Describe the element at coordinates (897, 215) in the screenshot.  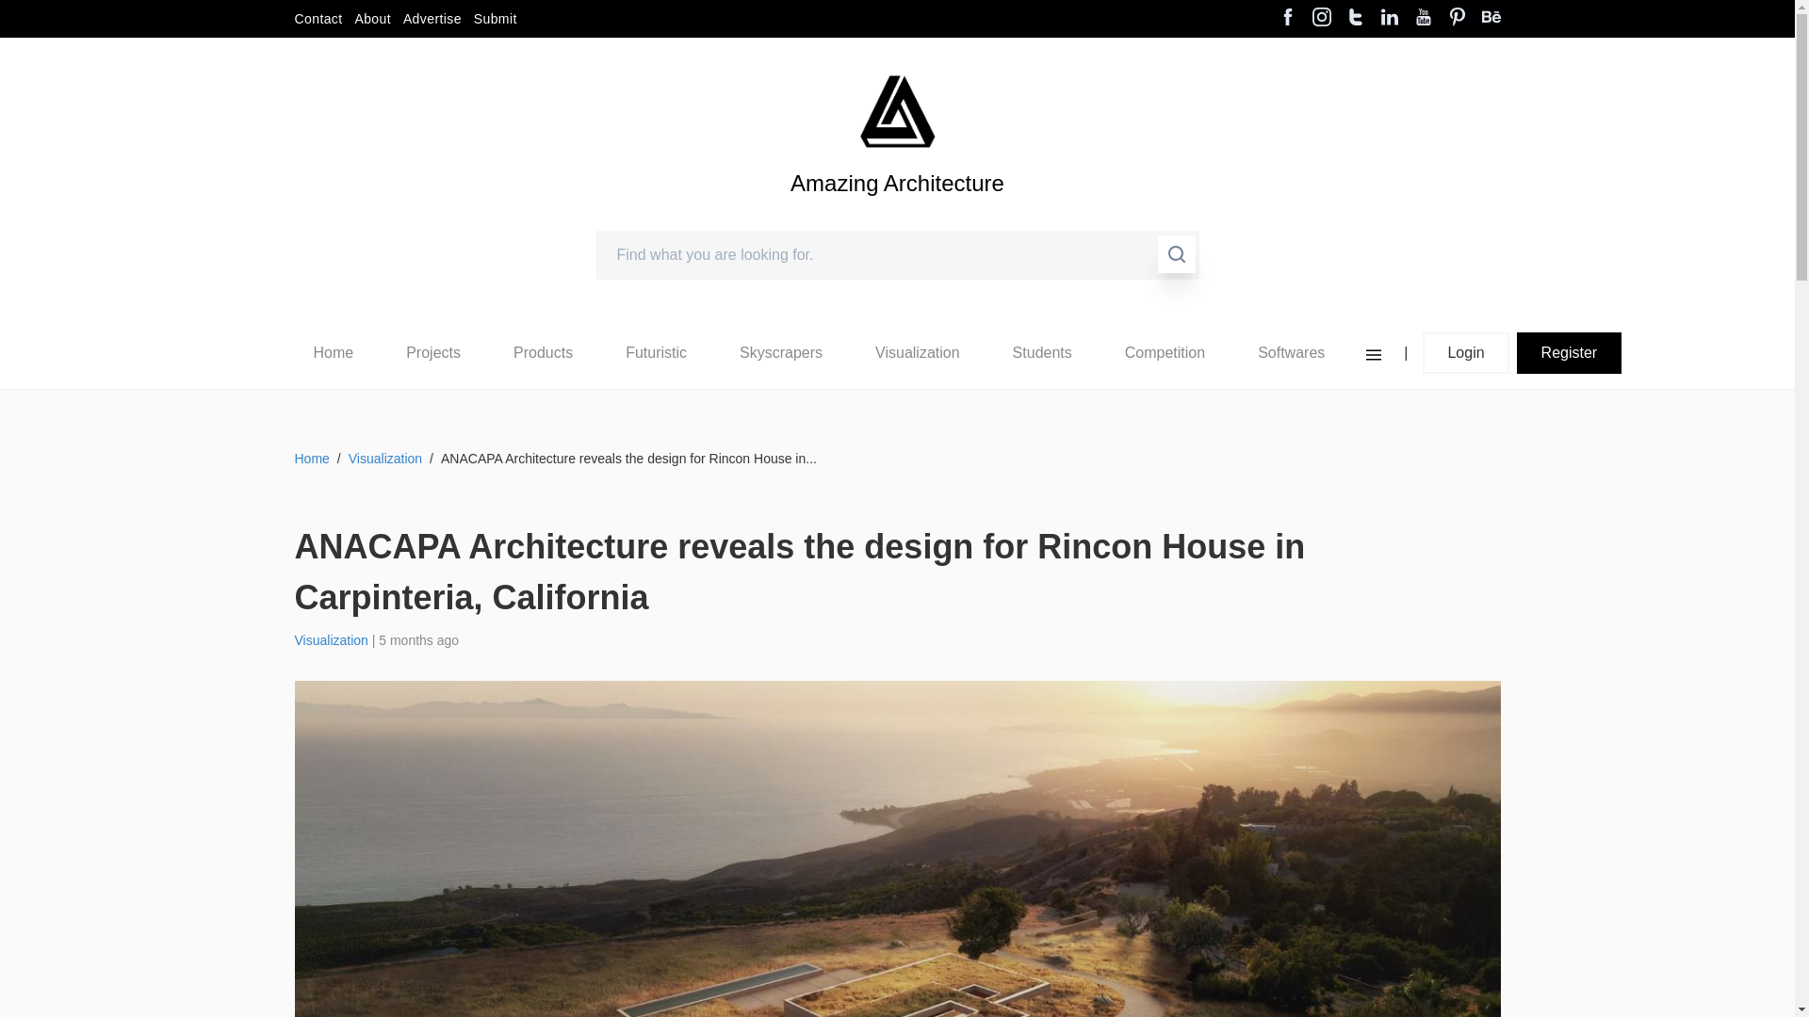
I see `Amazing Architecture` at that location.